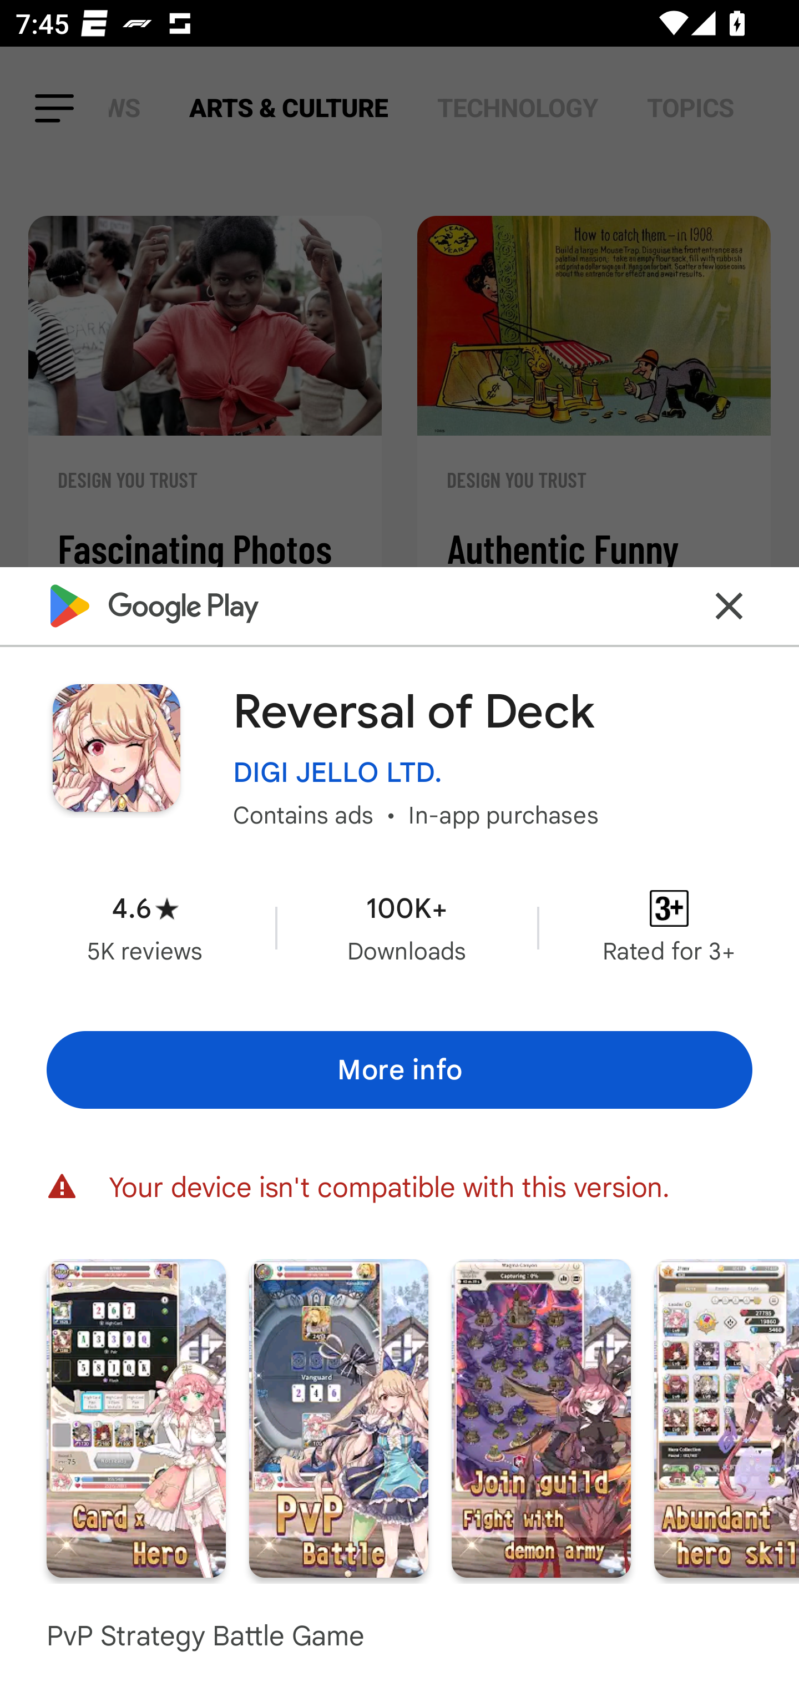 The image size is (799, 1687). What do you see at coordinates (116, 748) in the screenshot?
I see `Image of app or game icon for Reversal of Deck` at bounding box center [116, 748].